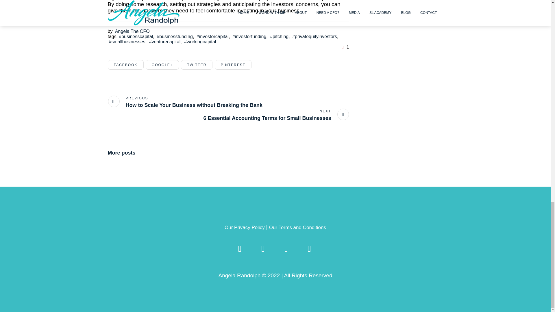  I want to click on Angela The CFO, so click(132, 31).